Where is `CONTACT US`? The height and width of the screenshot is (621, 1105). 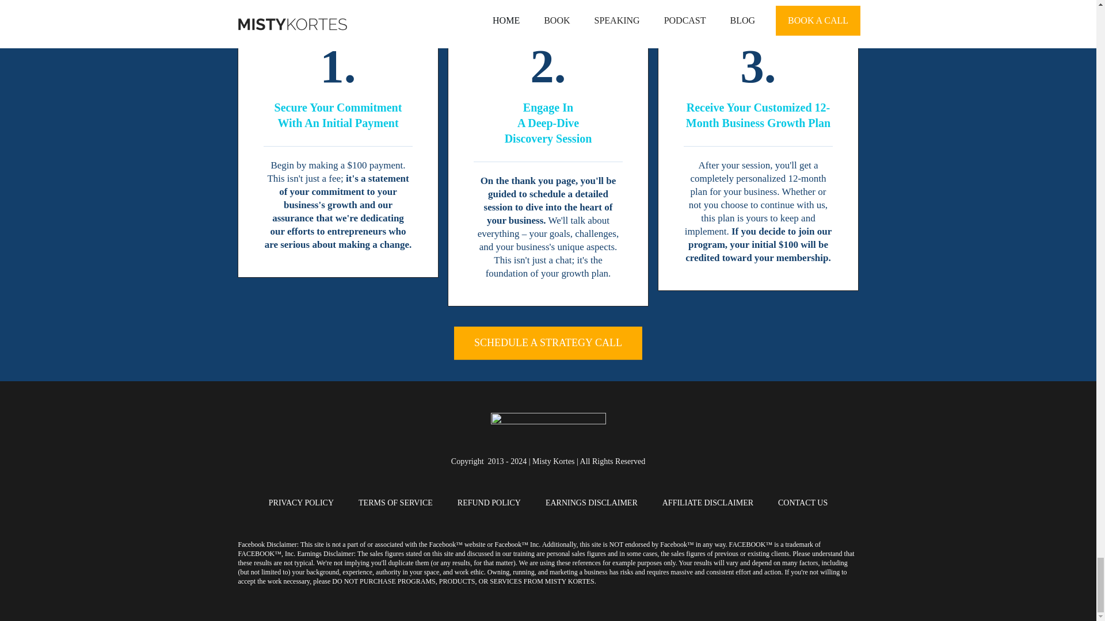
CONTACT US is located at coordinates (802, 503).